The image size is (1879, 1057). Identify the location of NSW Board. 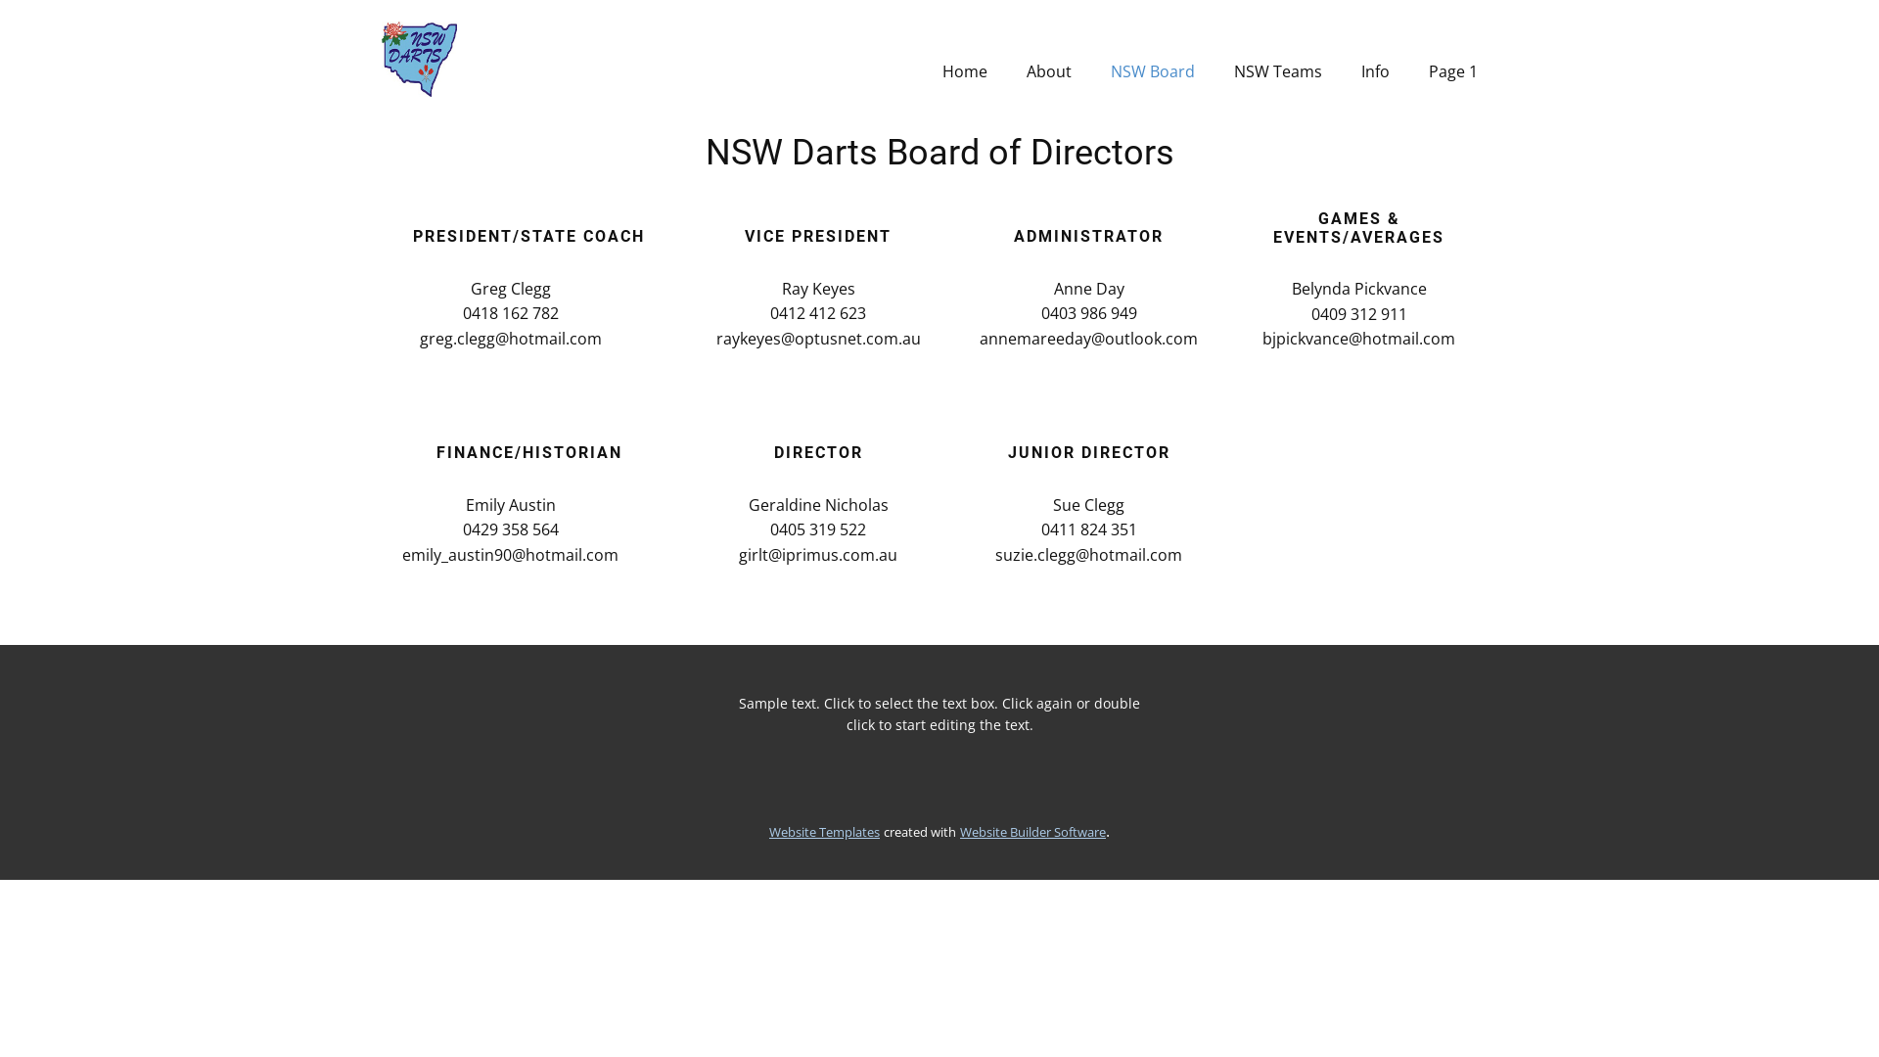
(1153, 71).